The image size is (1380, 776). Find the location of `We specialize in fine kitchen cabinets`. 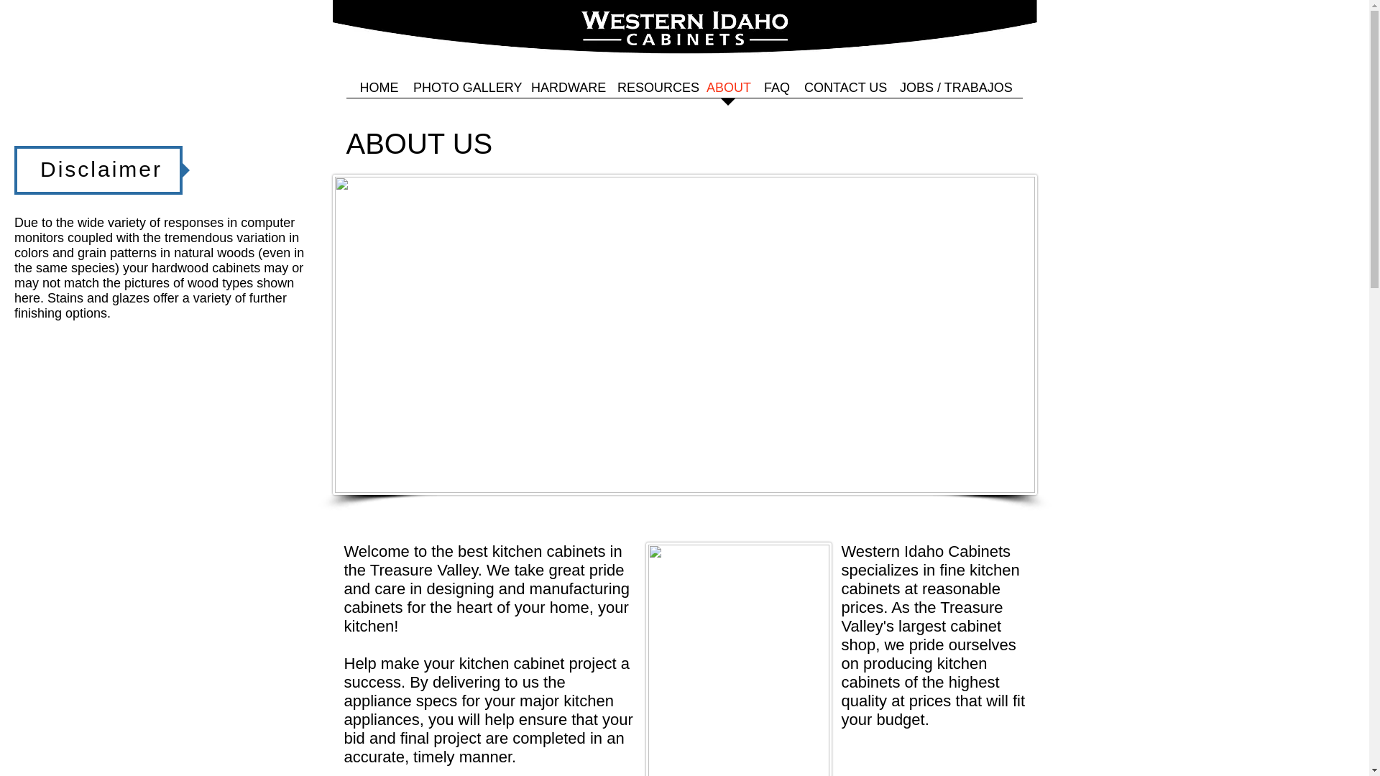

We specialize in fine kitchen cabinets is located at coordinates (684, 47).